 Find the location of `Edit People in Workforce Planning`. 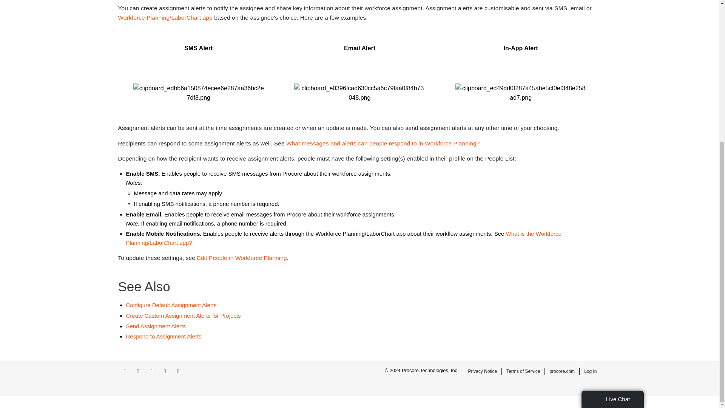

Edit People in Workforce Planning is located at coordinates (241, 258).